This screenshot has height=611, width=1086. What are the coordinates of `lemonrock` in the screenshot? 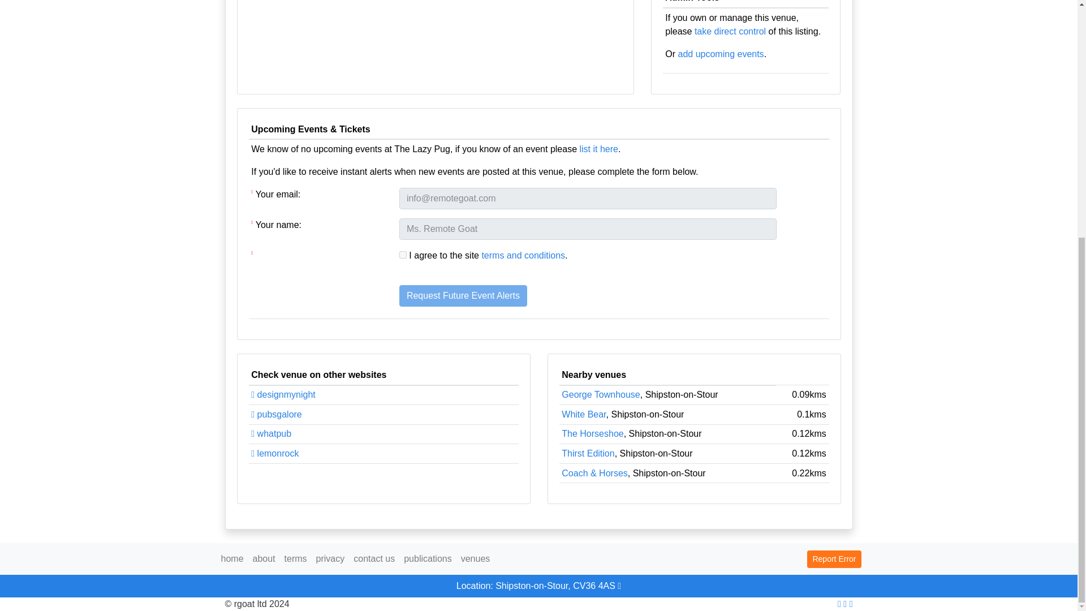 It's located at (275, 453).